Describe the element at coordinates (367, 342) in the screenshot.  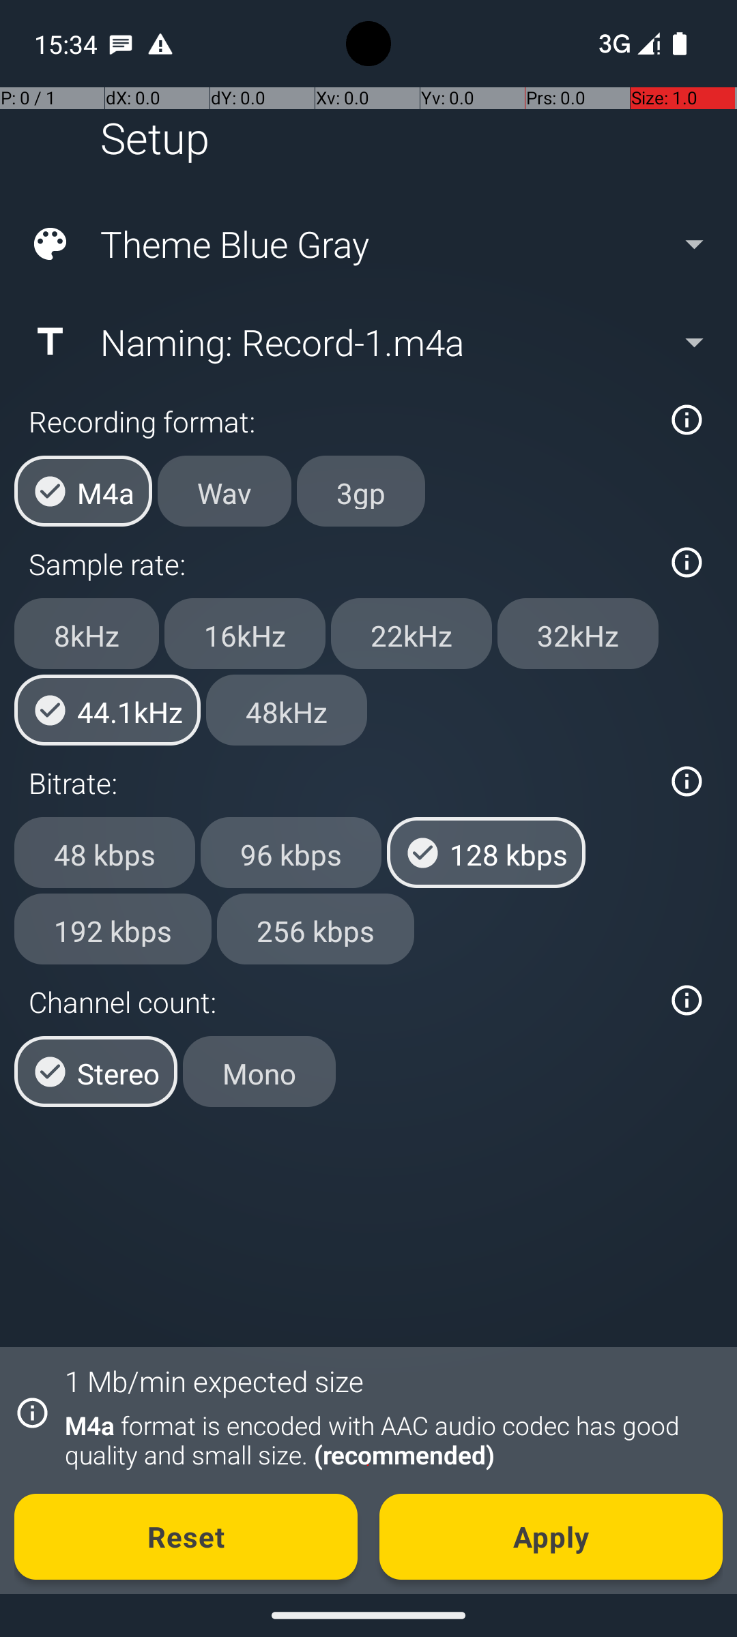
I see `Naming: Record-1.m4a` at that location.